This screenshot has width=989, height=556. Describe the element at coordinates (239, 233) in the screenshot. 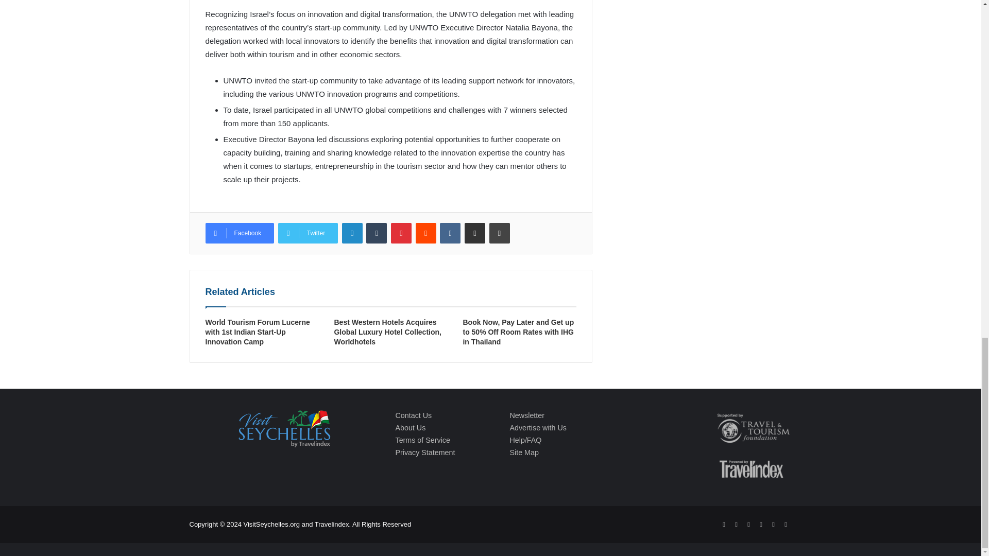

I see `Facebook` at that location.